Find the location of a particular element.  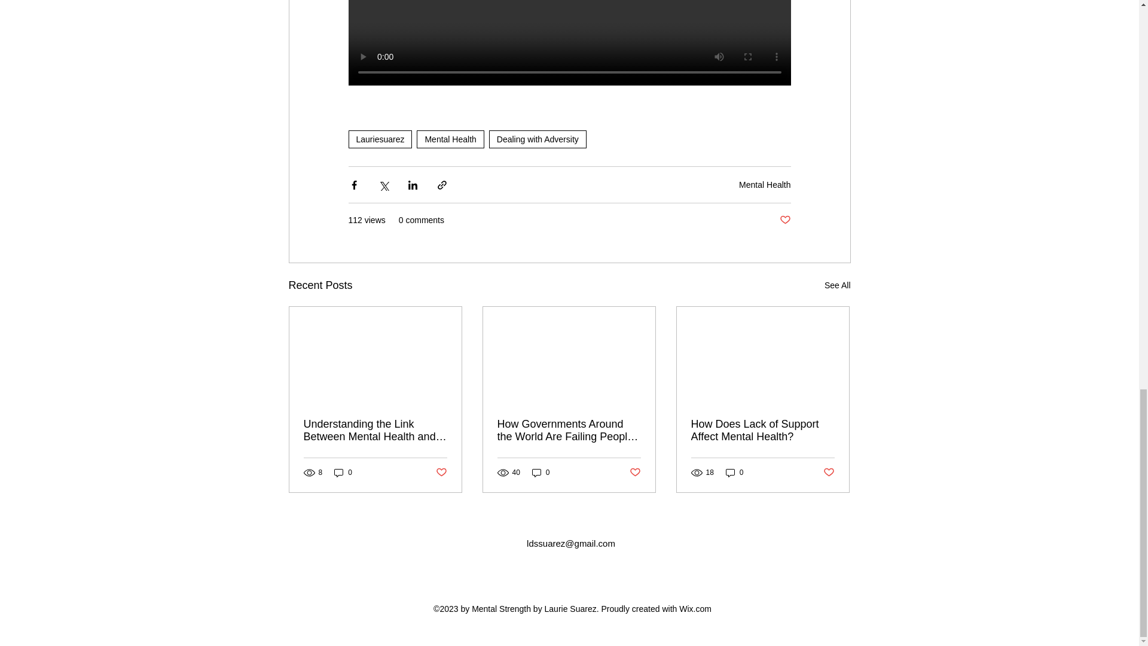

Post not marked as liked is located at coordinates (784, 220).